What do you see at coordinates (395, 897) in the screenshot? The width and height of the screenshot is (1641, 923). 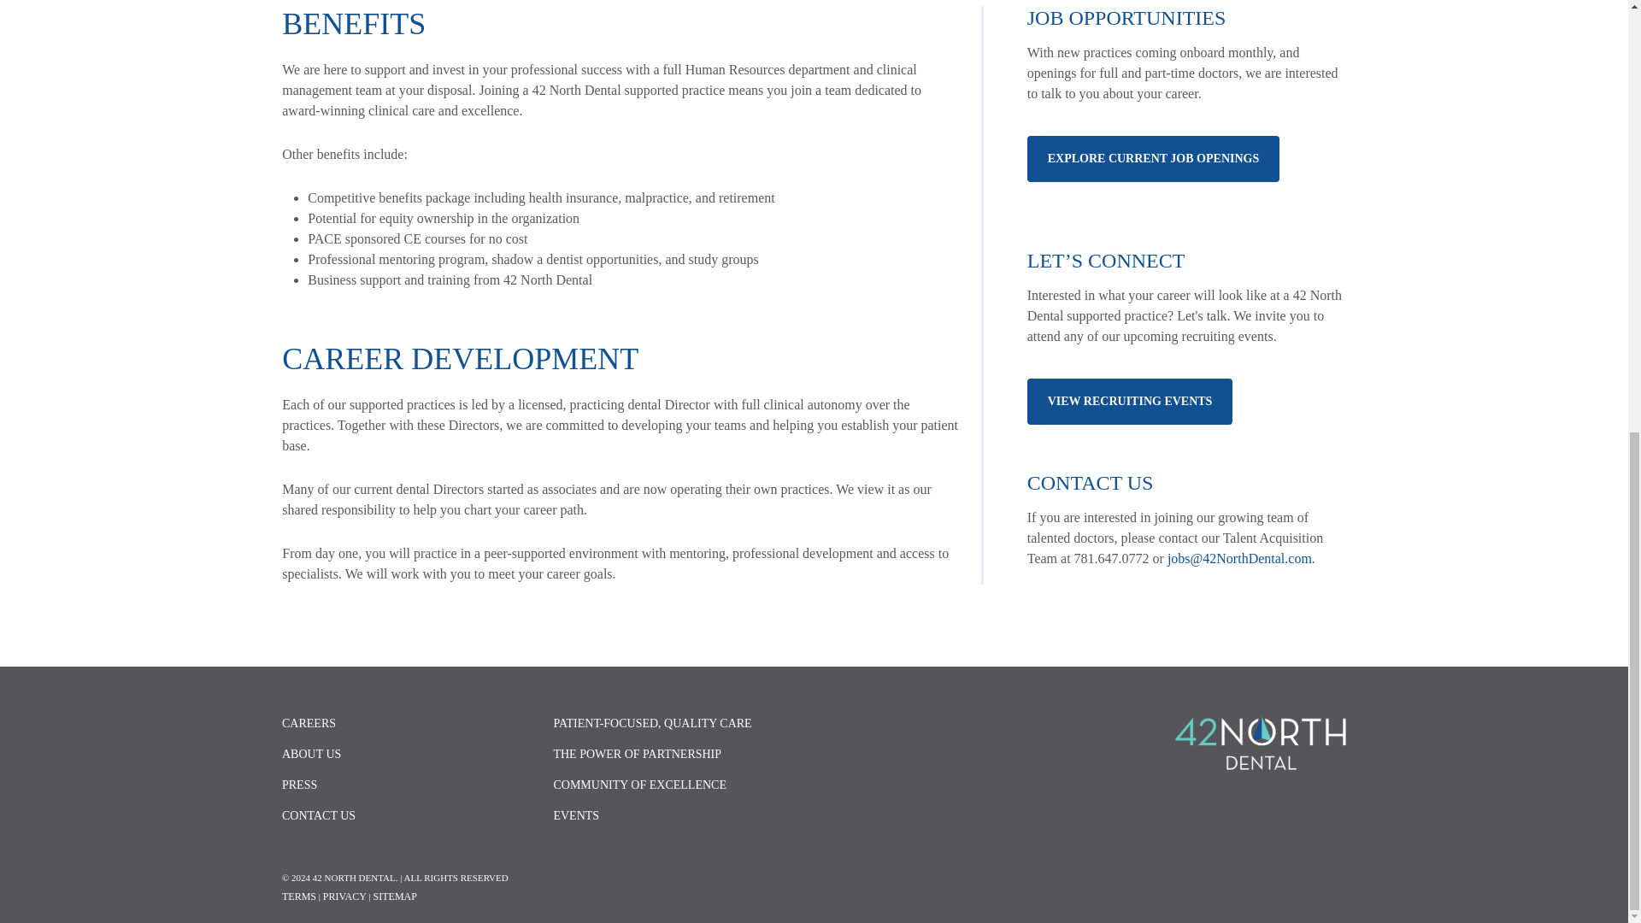 I see `SITEMAP` at bounding box center [395, 897].